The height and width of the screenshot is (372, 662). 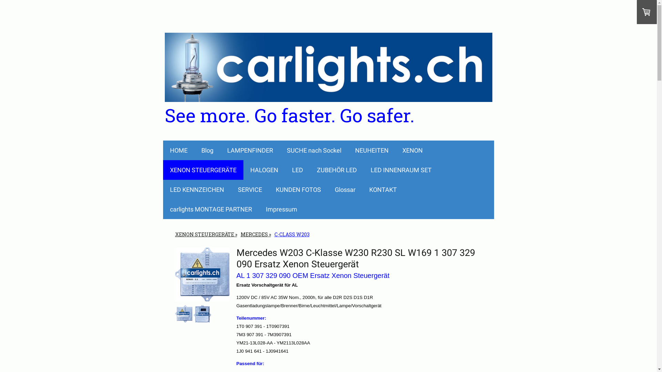 What do you see at coordinates (179, 150) in the screenshot?
I see `HOME` at bounding box center [179, 150].